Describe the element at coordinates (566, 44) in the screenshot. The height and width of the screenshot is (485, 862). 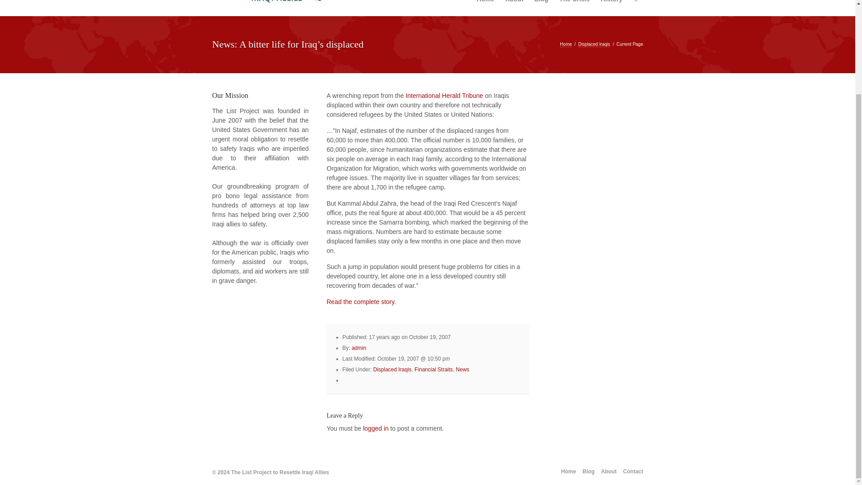
I see `Home` at that location.